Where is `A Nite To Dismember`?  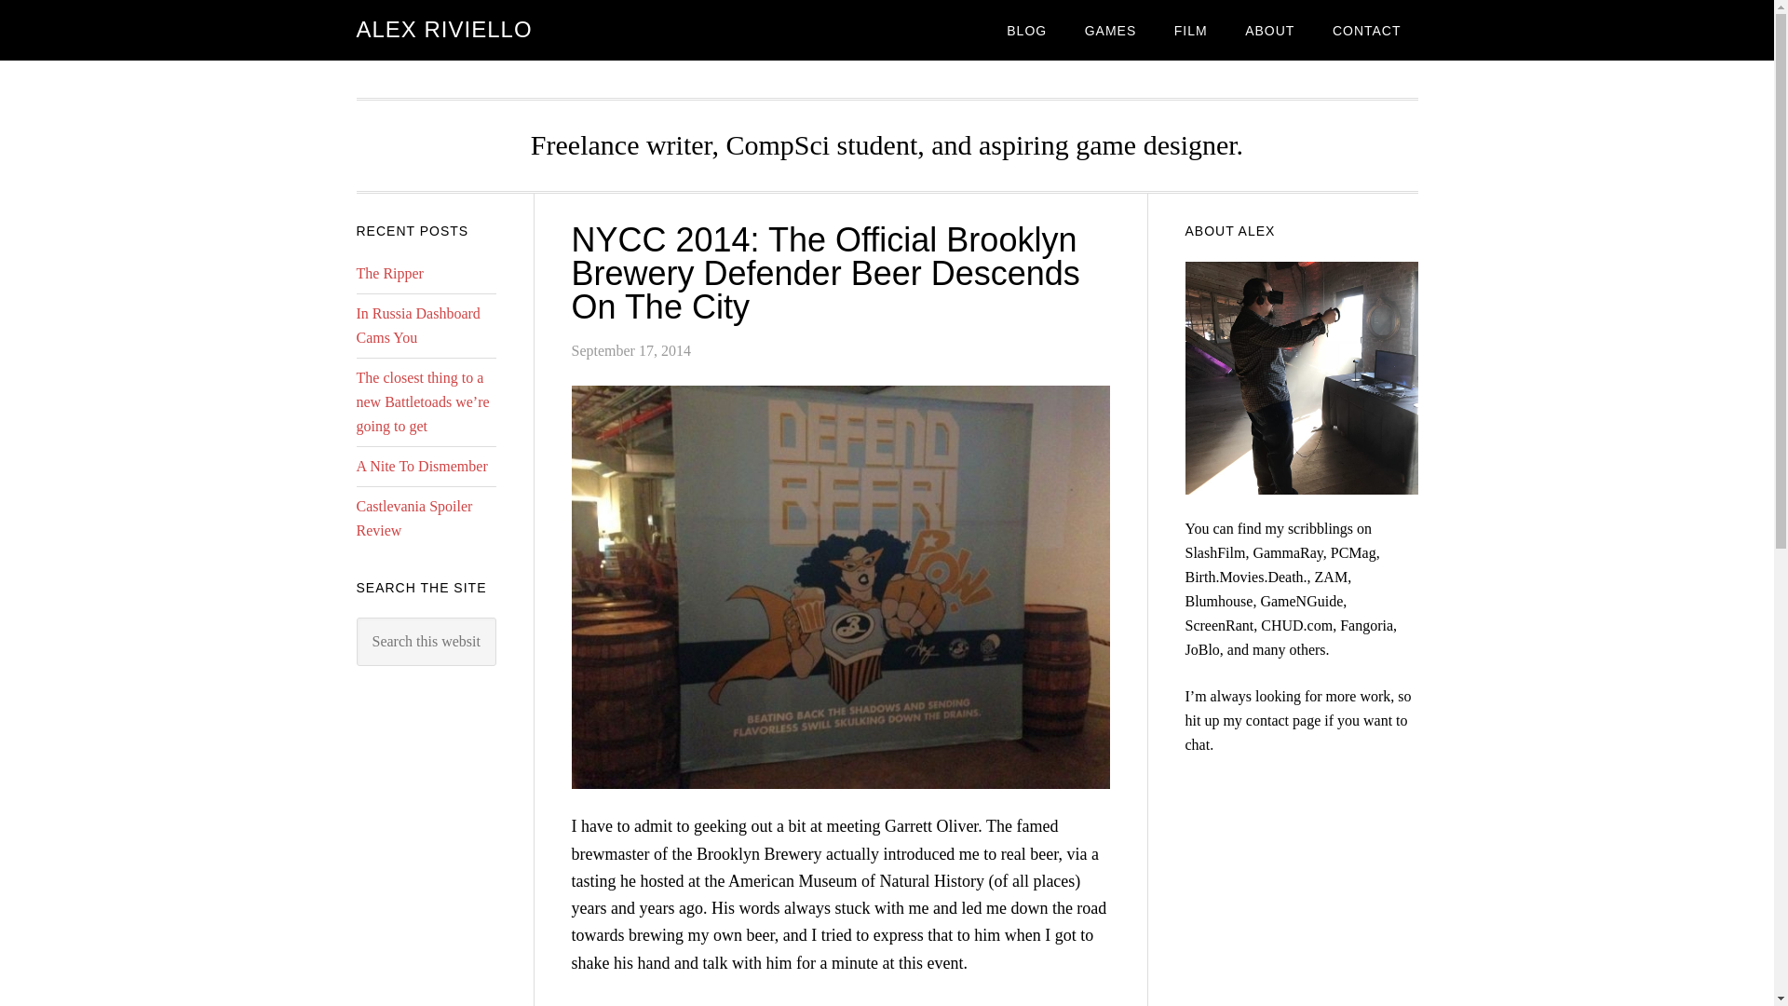
A Nite To Dismember is located at coordinates (421, 466).